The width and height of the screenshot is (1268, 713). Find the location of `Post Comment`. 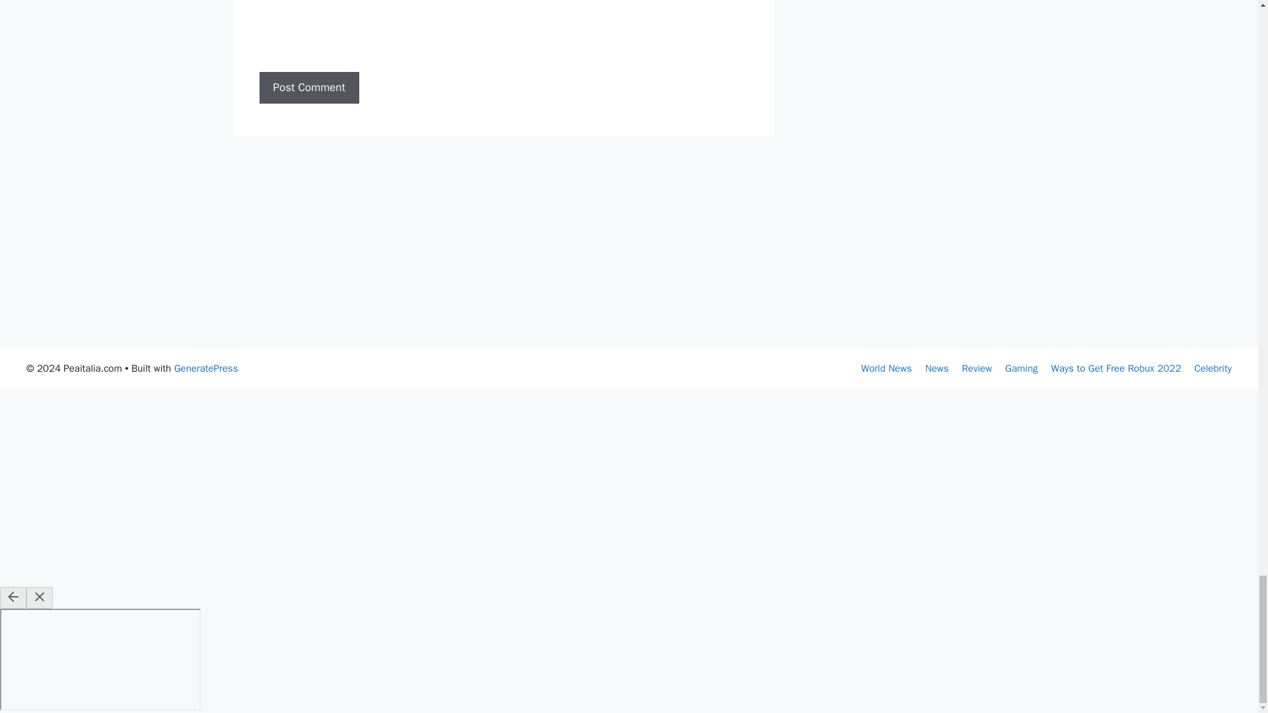

Post Comment is located at coordinates (308, 87).